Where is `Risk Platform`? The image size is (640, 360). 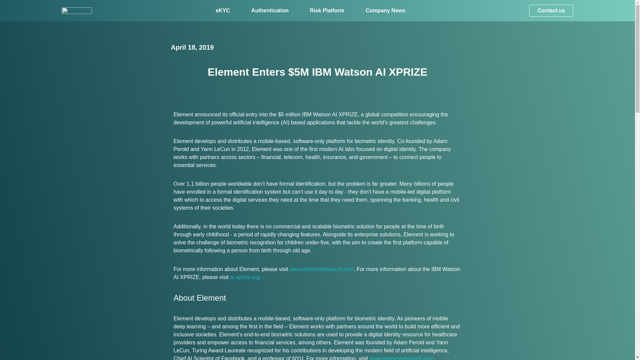 Risk Platform is located at coordinates (327, 10).